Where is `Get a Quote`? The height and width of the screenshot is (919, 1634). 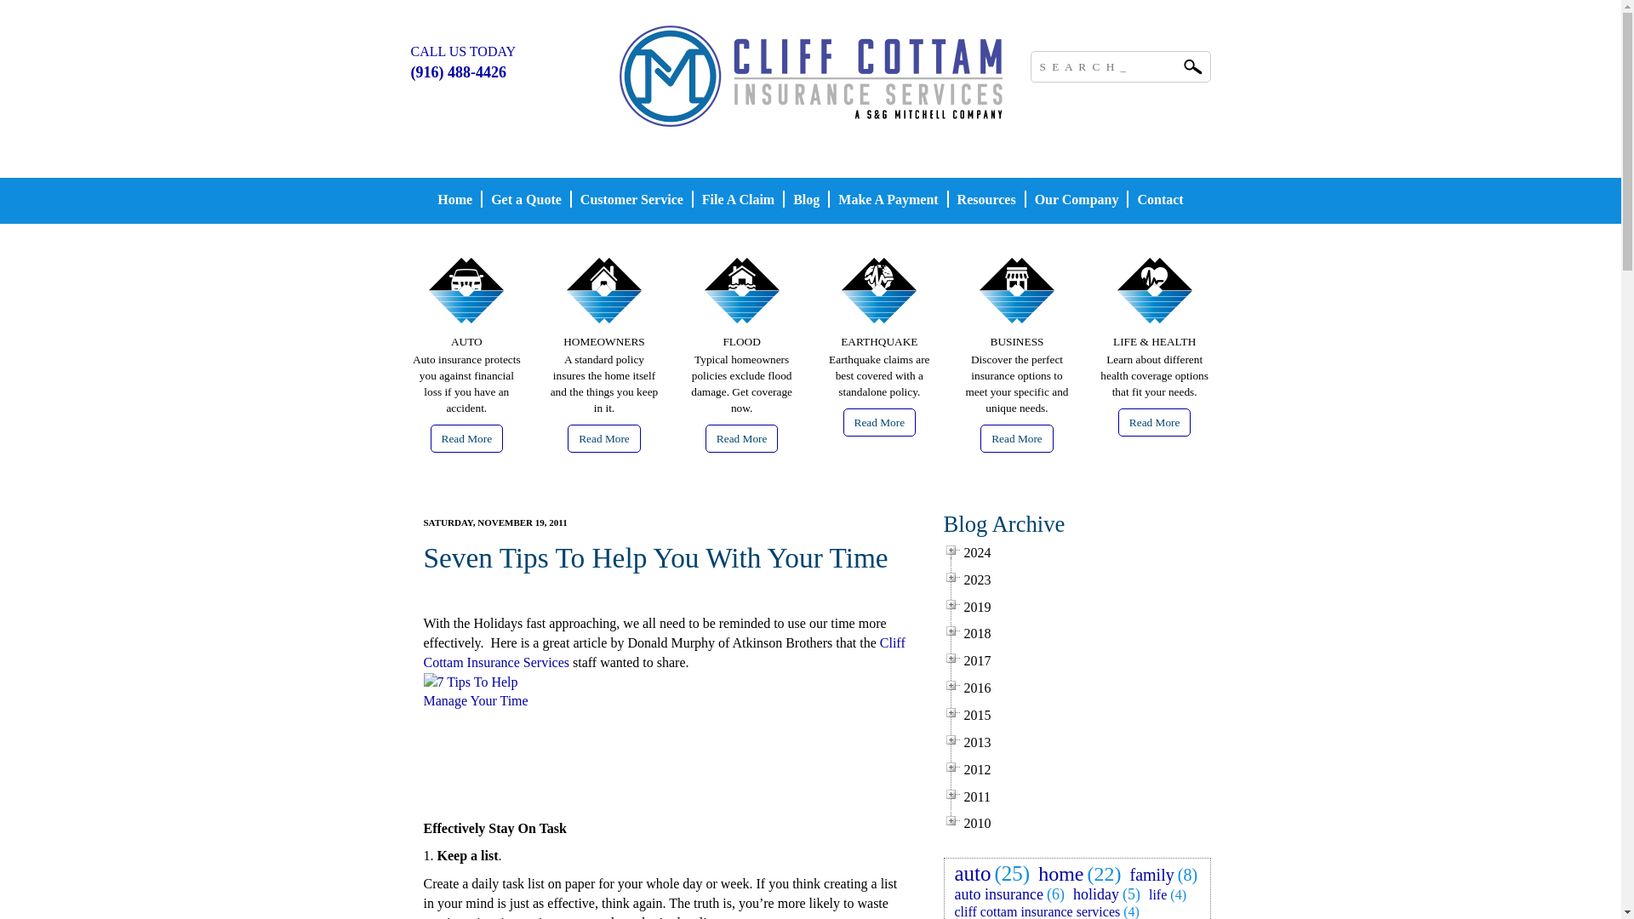 Get a Quote is located at coordinates (526, 201).